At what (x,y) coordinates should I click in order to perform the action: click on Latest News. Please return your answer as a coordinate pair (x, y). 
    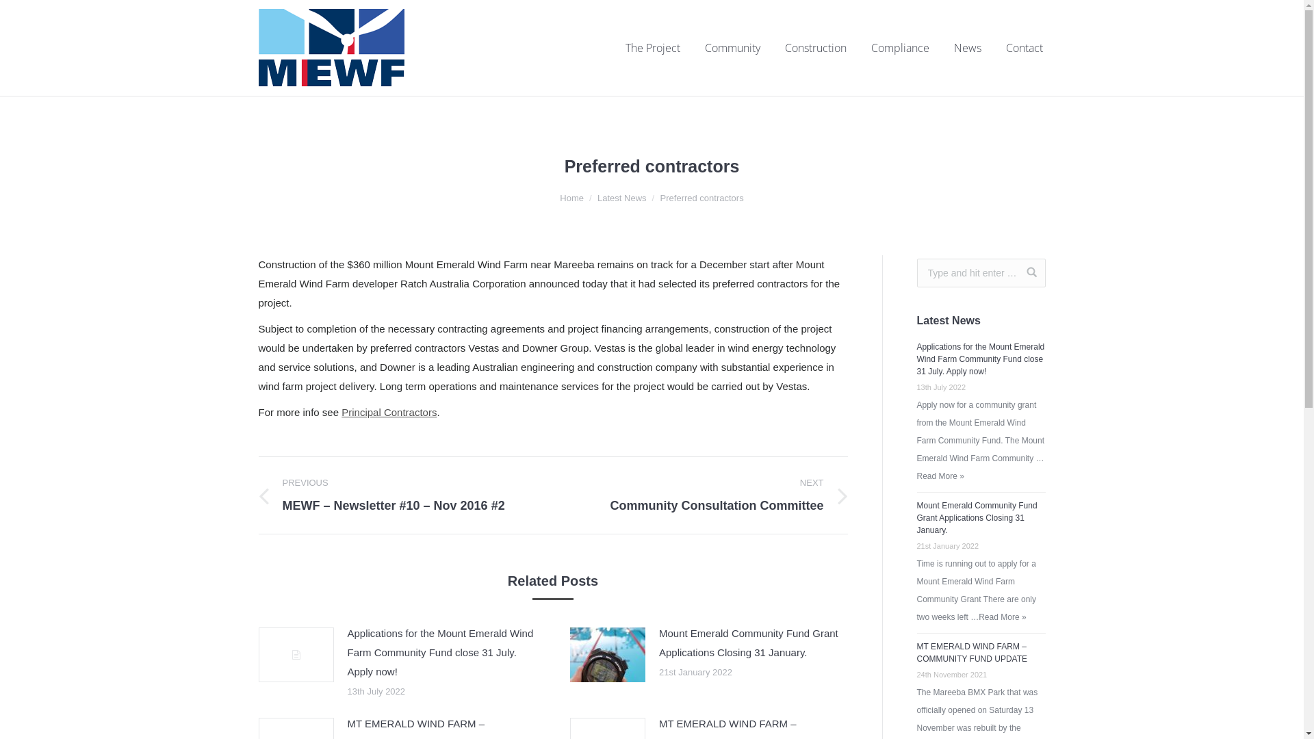
    Looking at the image, I should click on (622, 198).